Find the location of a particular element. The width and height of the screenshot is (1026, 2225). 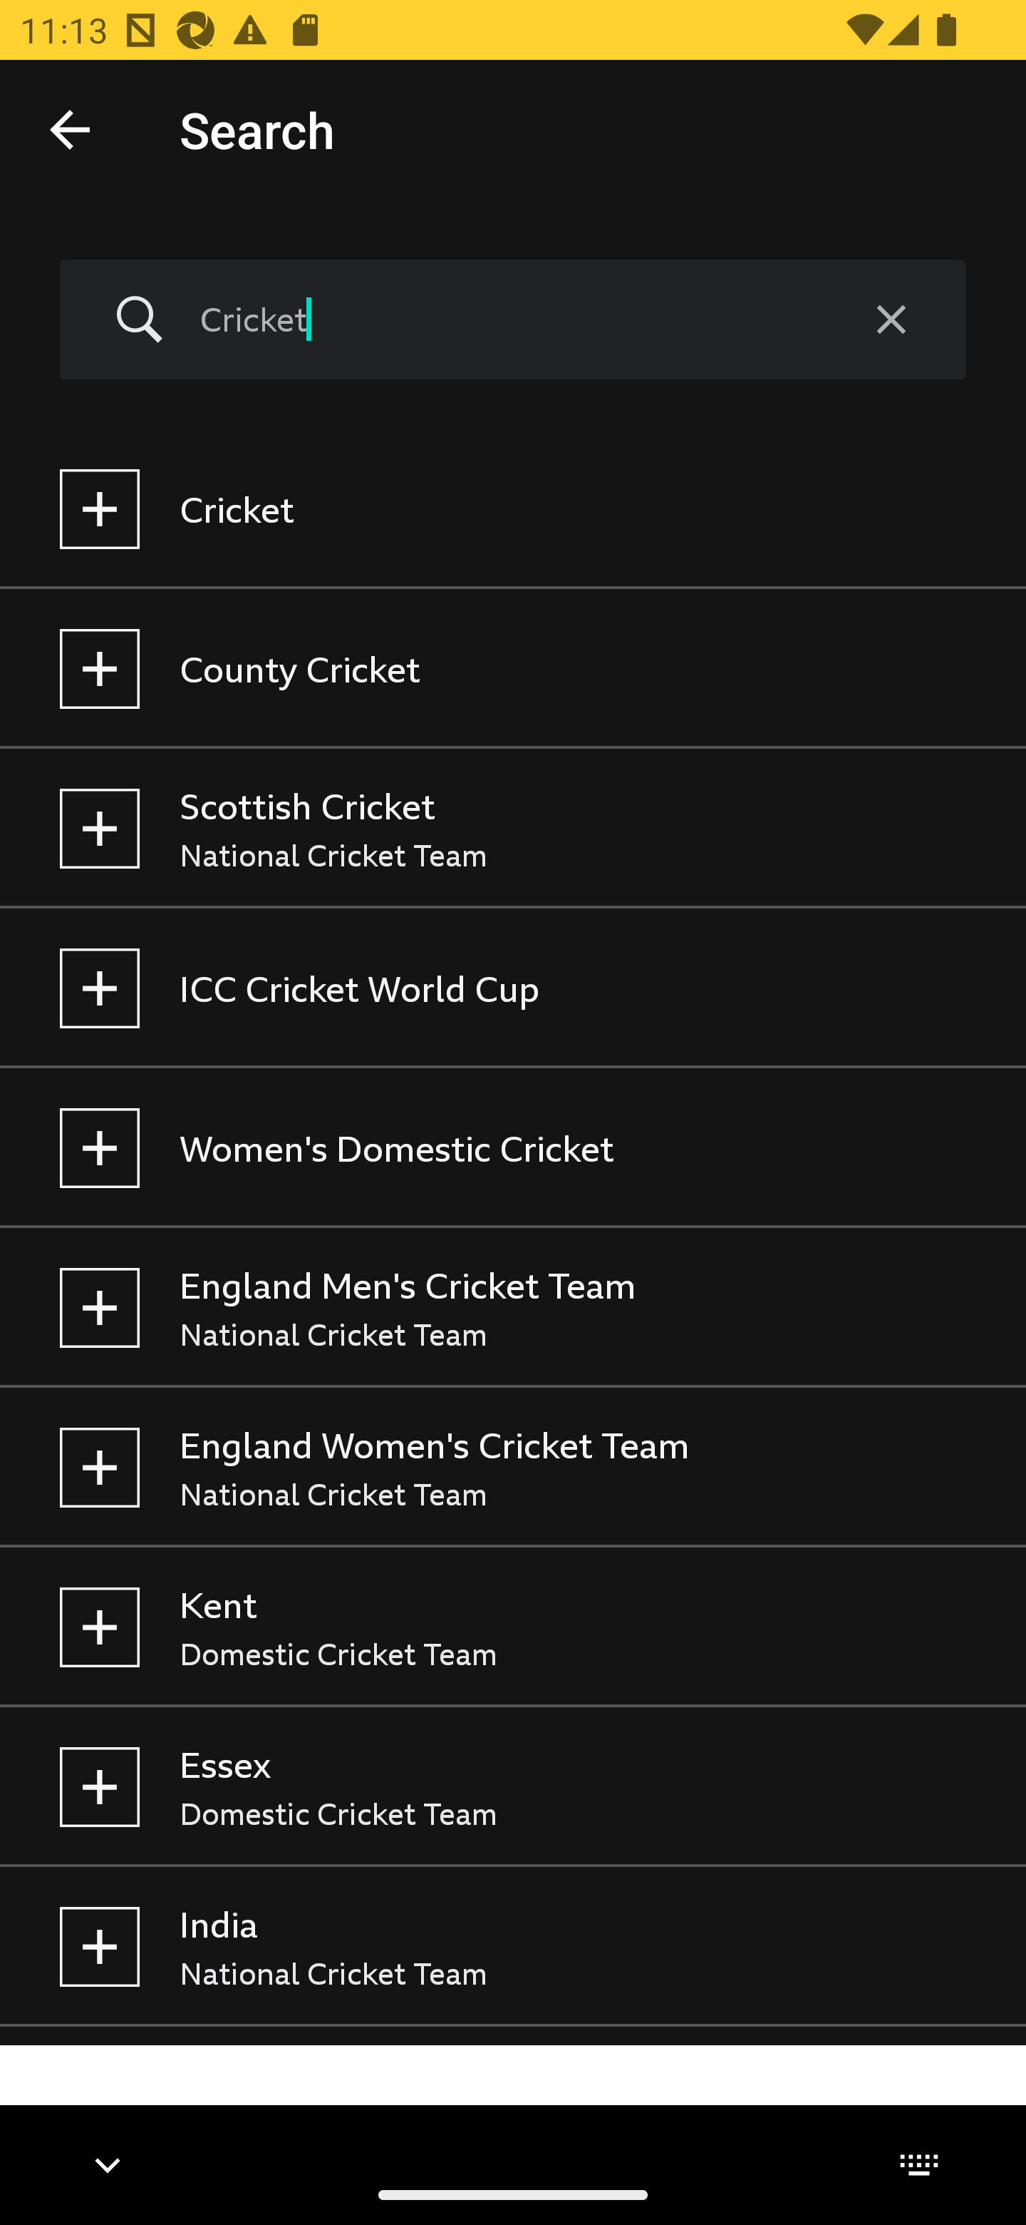

County Cricket is located at coordinates (513, 669).